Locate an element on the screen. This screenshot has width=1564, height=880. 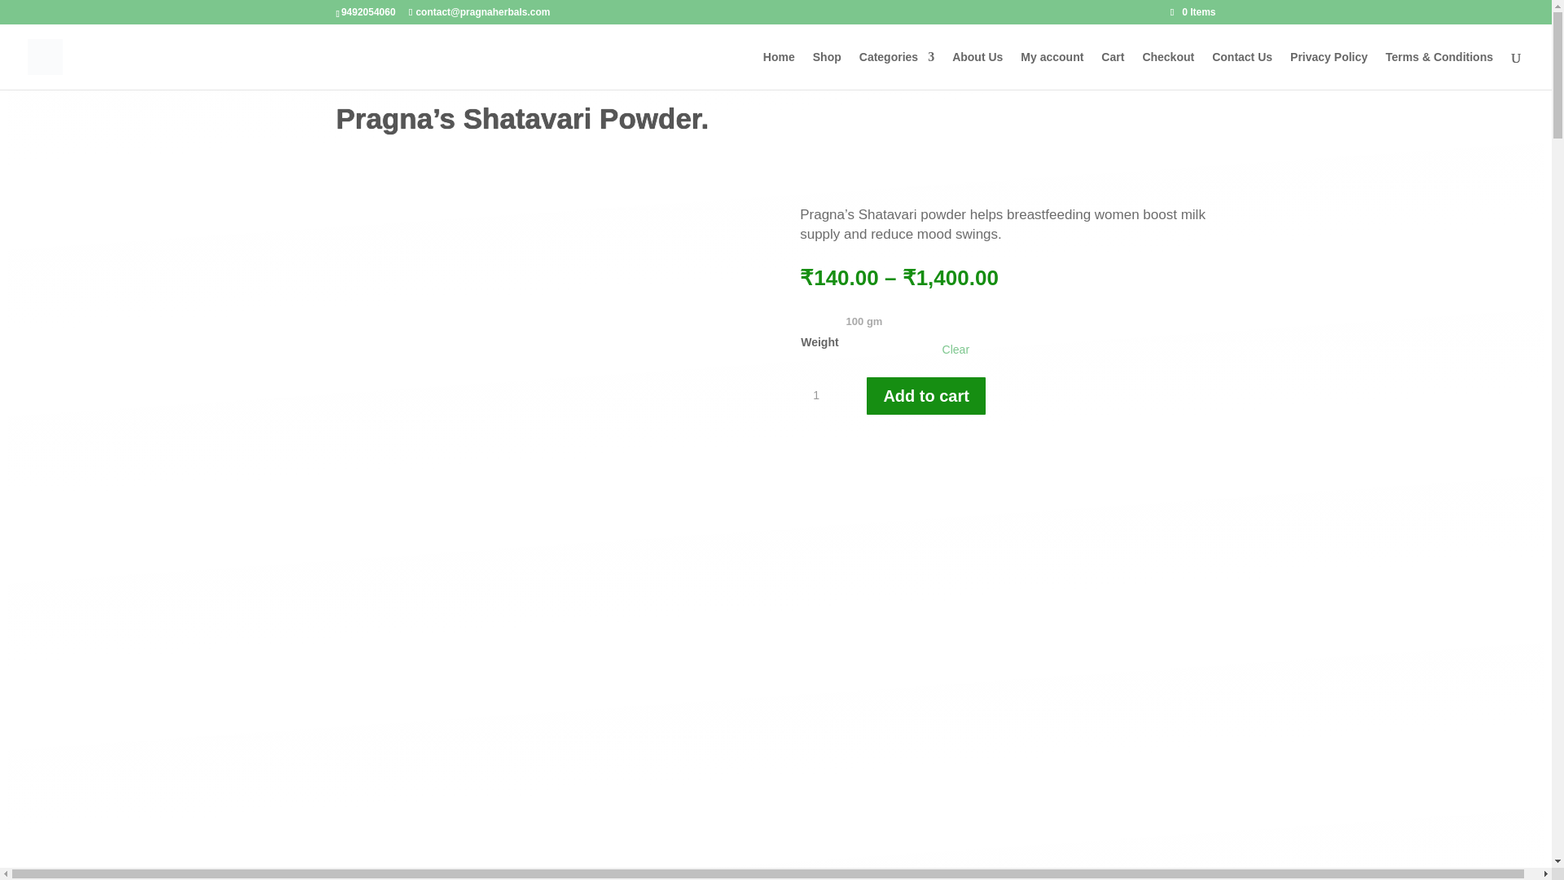
Checkout is located at coordinates (1168, 70).